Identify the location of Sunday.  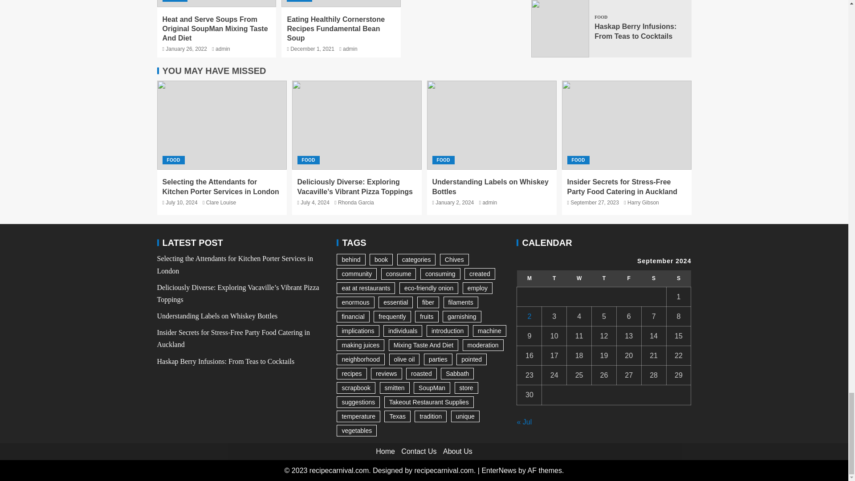
(678, 278).